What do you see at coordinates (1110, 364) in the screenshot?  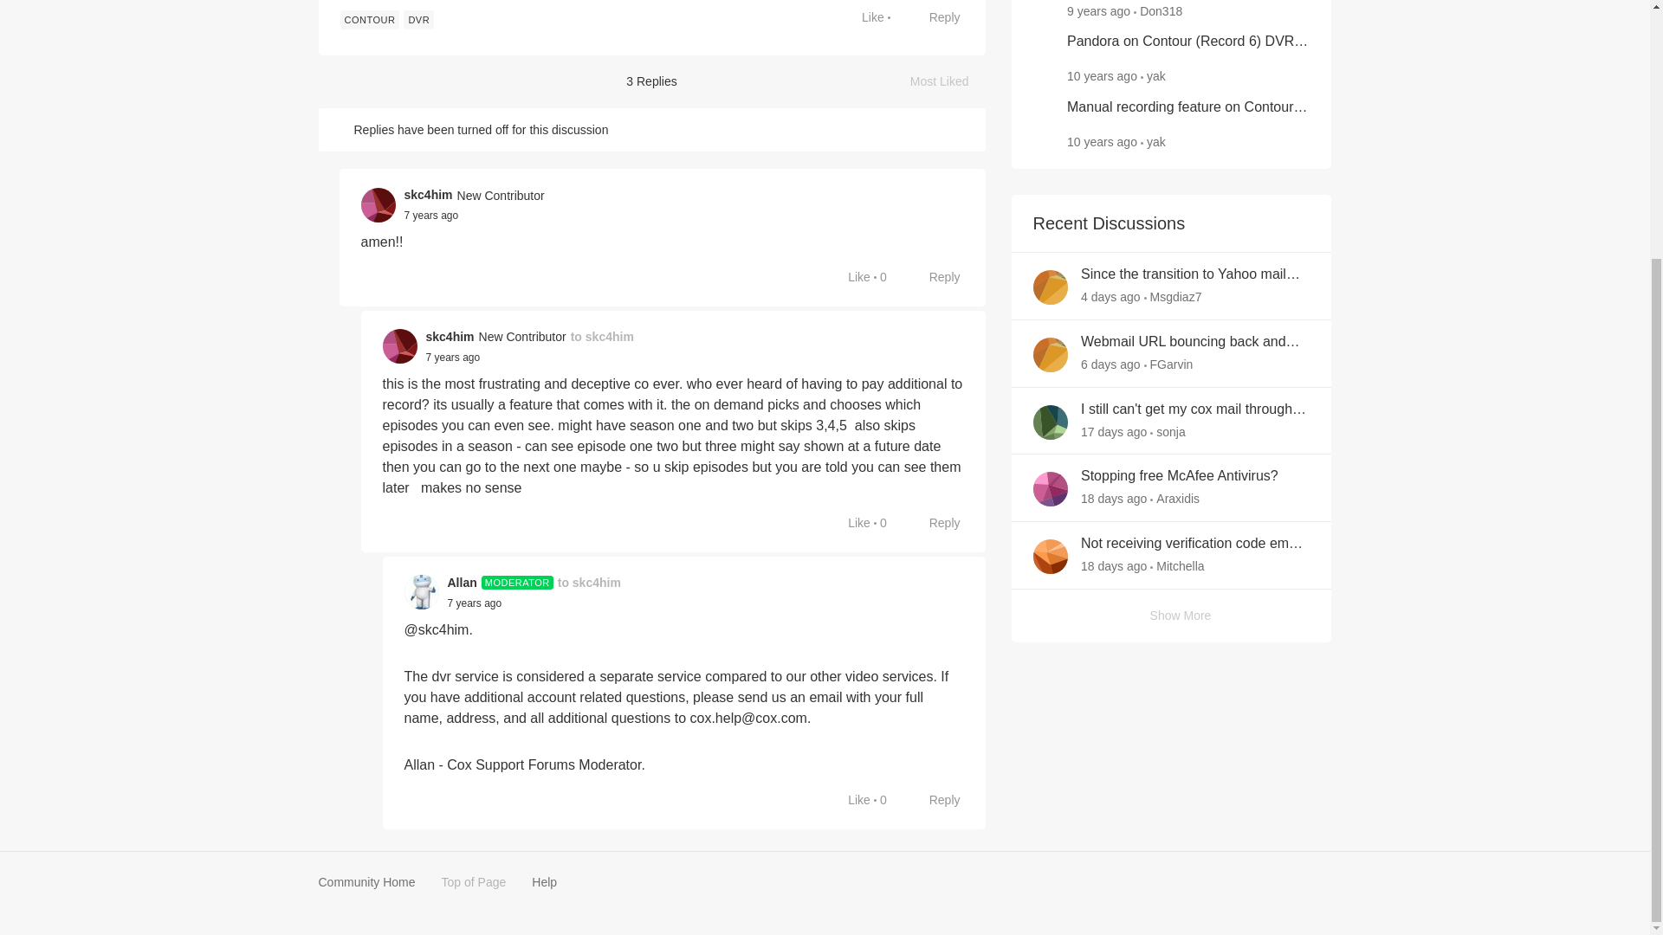 I see `July 25, 2024 at 1:46 AM` at bounding box center [1110, 364].